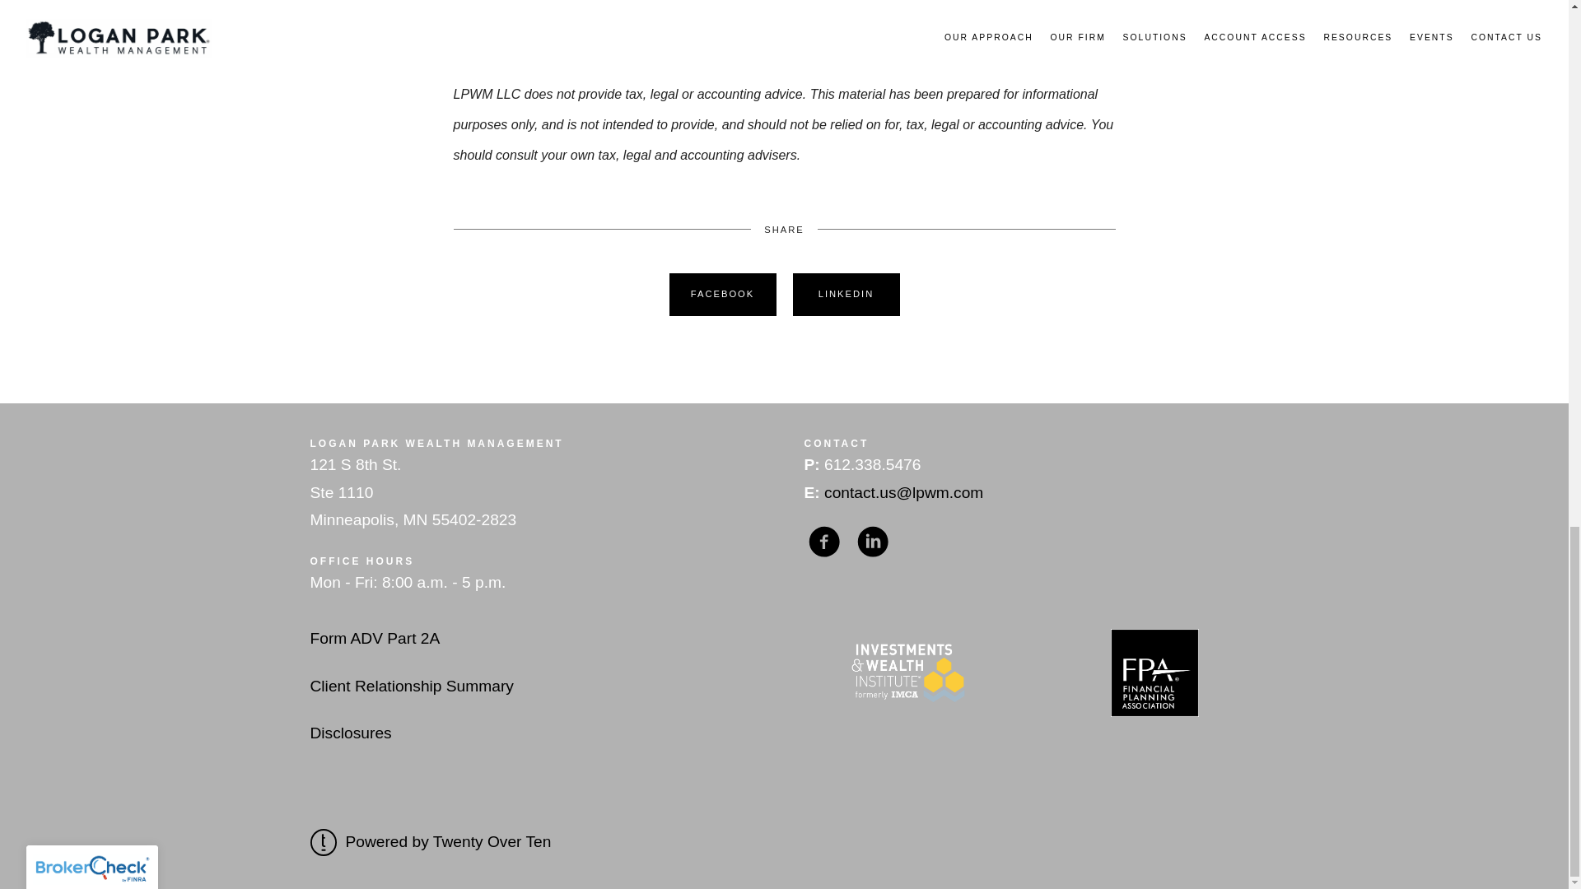  Describe the element at coordinates (411, 685) in the screenshot. I see `Client Relationship Summary` at that location.